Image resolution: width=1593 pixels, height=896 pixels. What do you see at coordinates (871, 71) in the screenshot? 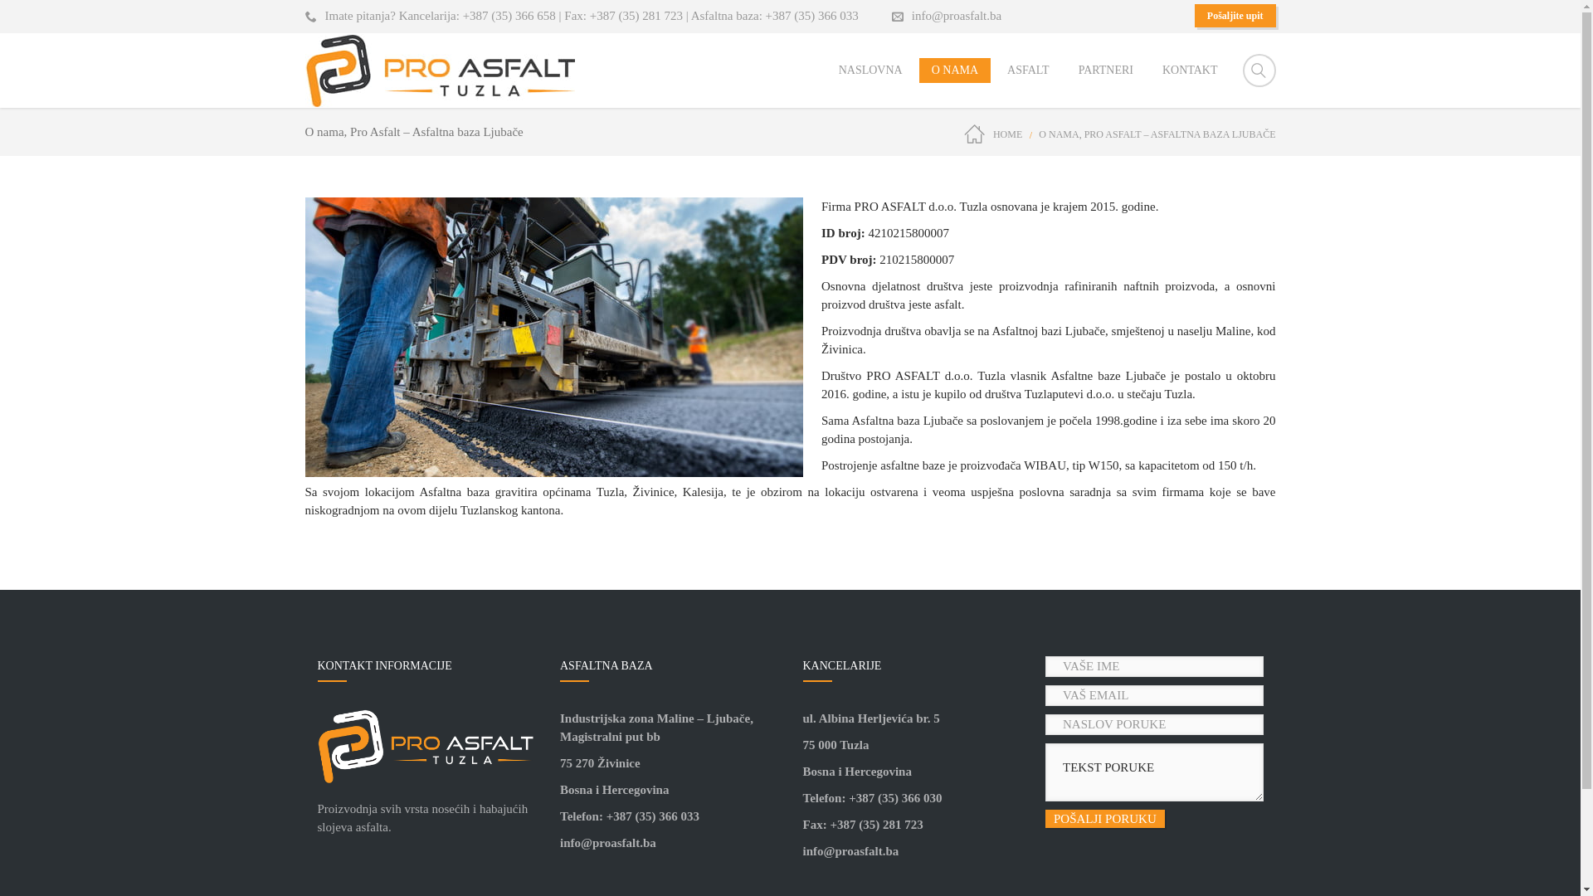
I see `NASLOVNA` at bounding box center [871, 71].